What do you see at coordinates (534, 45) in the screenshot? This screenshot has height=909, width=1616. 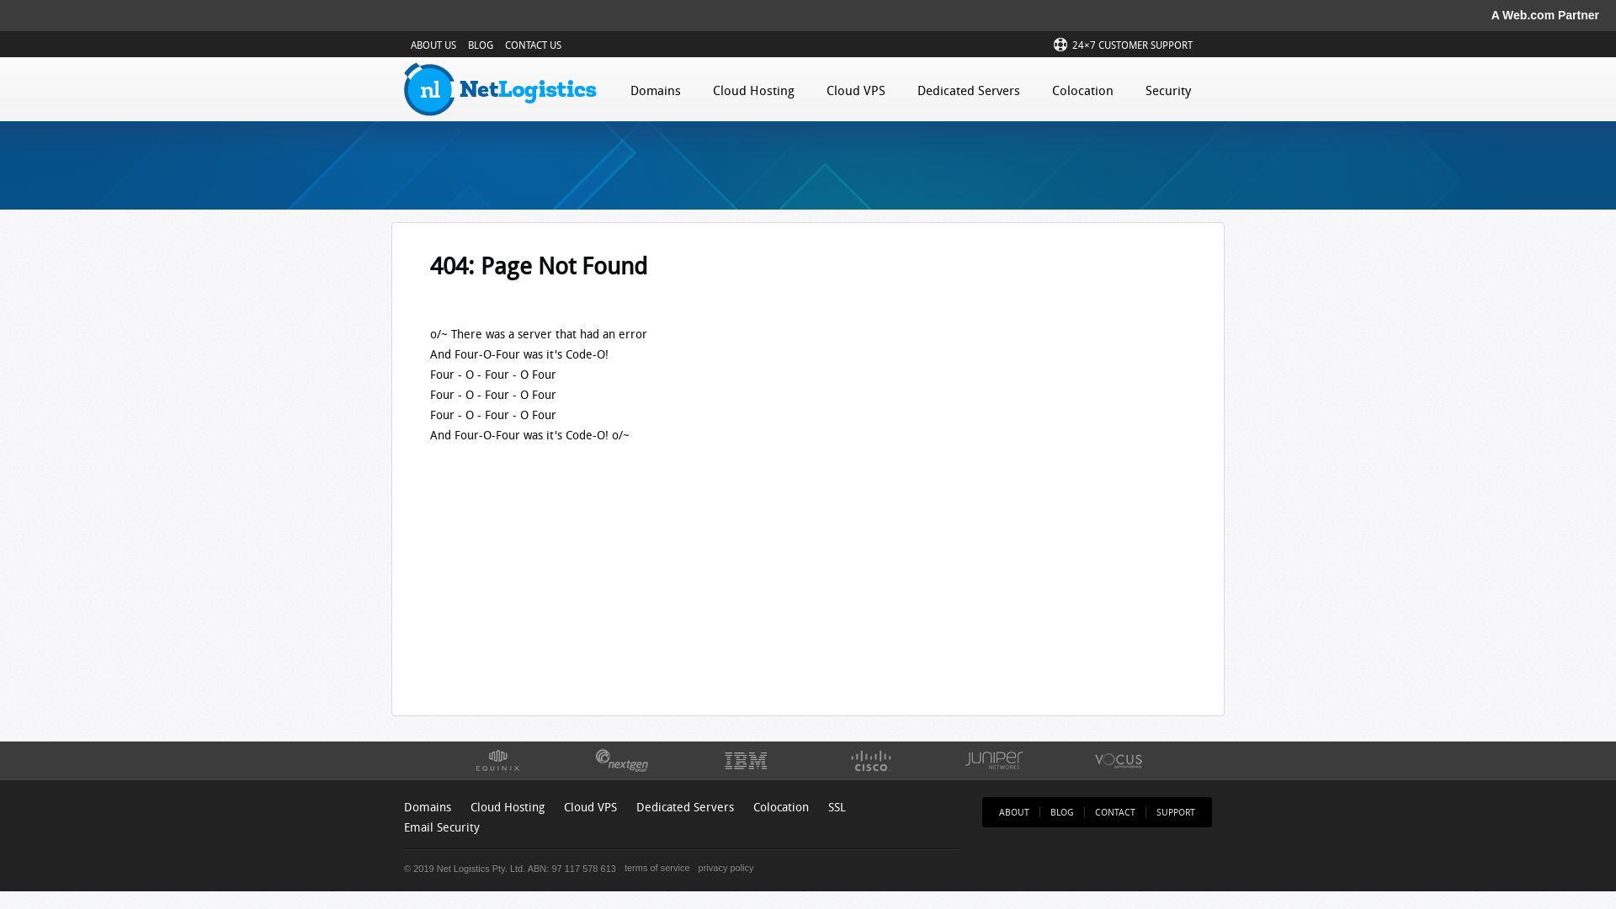 I see `CONTACT US` at bounding box center [534, 45].